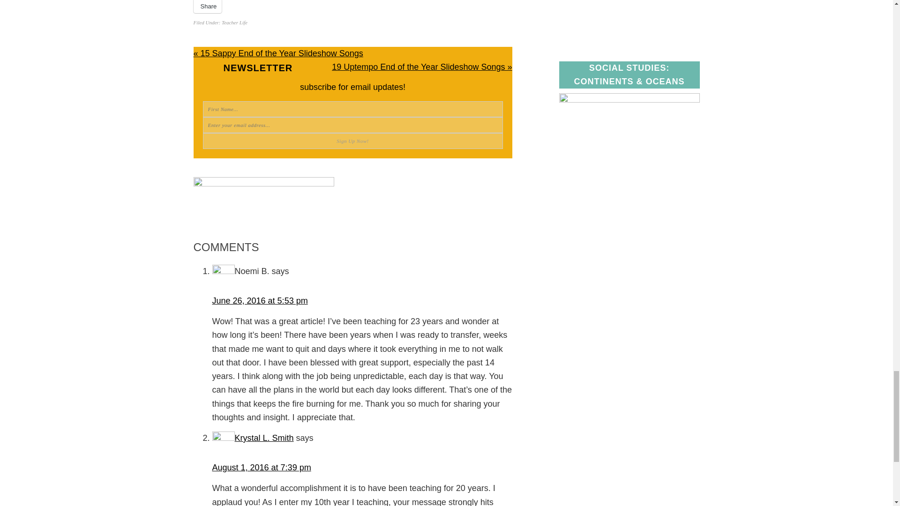 Image resolution: width=900 pixels, height=506 pixels. What do you see at coordinates (234, 22) in the screenshot?
I see `Teacher Life` at bounding box center [234, 22].